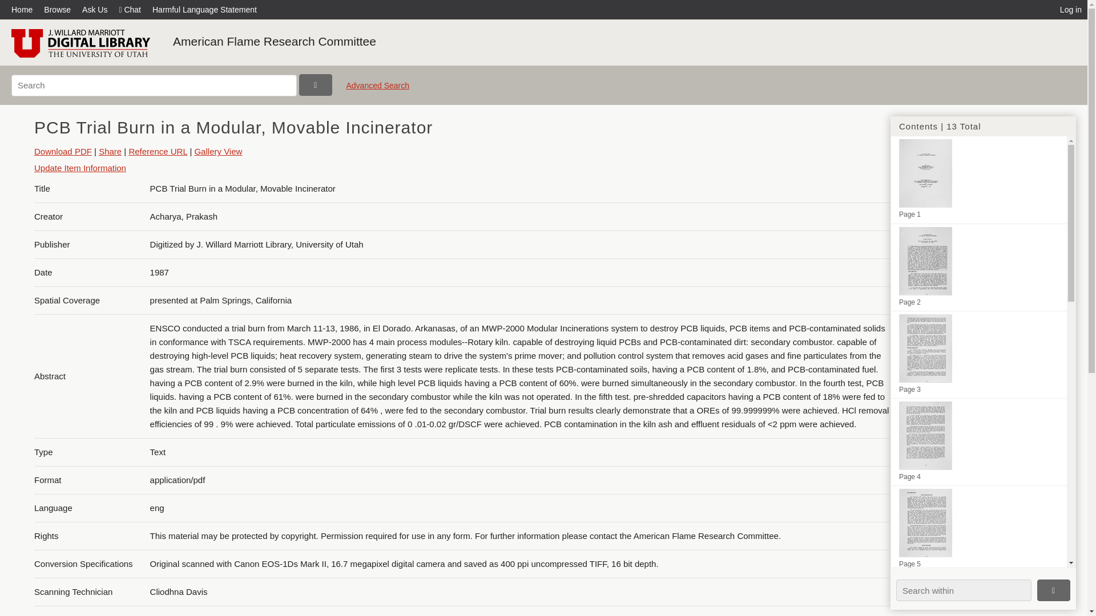 Image resolution: width=1096 pixels, height=616 pixels. Describe the element at coordinates (218, 152) in the screenshot. I see `Gallery View` at that location.